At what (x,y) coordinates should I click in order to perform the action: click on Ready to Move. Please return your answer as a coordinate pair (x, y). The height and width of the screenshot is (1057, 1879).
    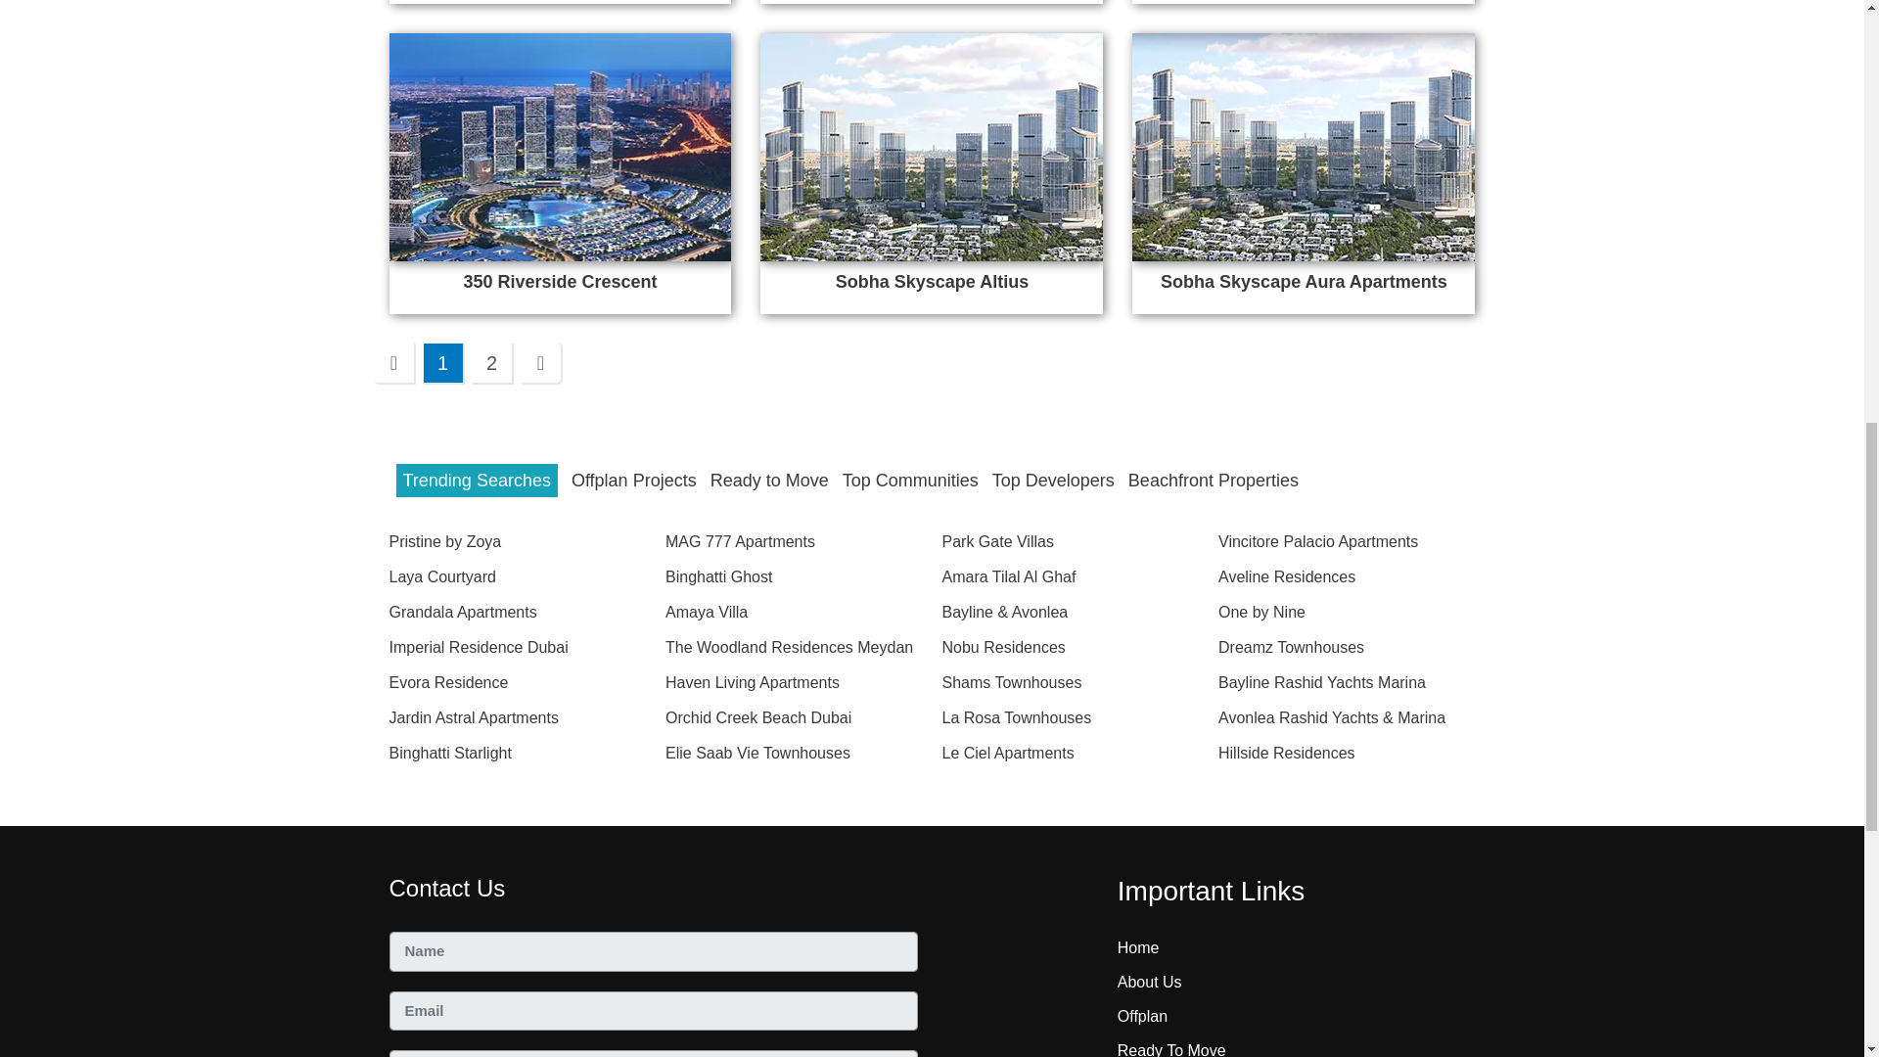
    Looking at the image, I should click on (769, 480).